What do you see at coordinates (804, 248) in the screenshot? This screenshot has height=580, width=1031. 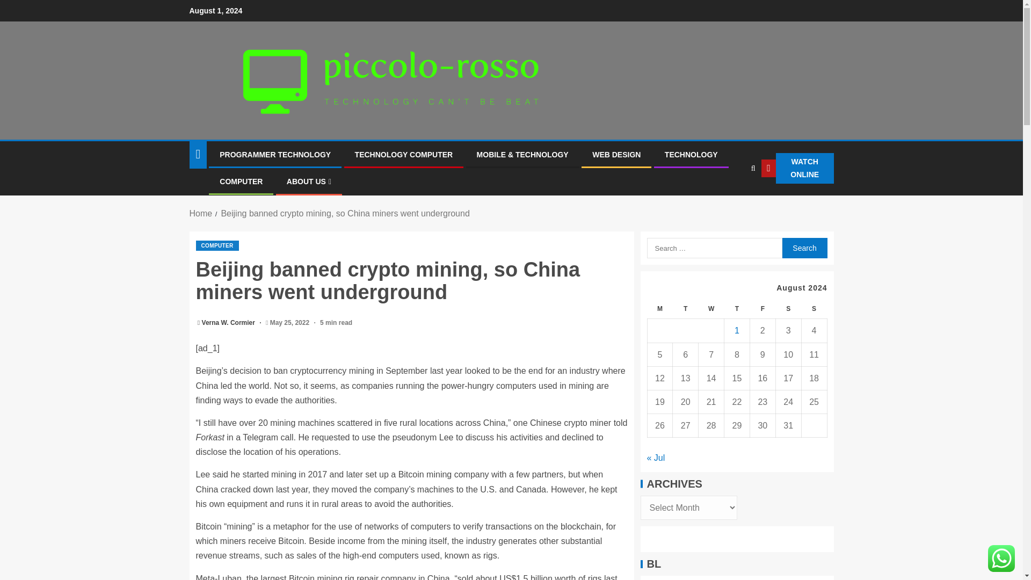 I see `Search` at bounding box center [804, 248].